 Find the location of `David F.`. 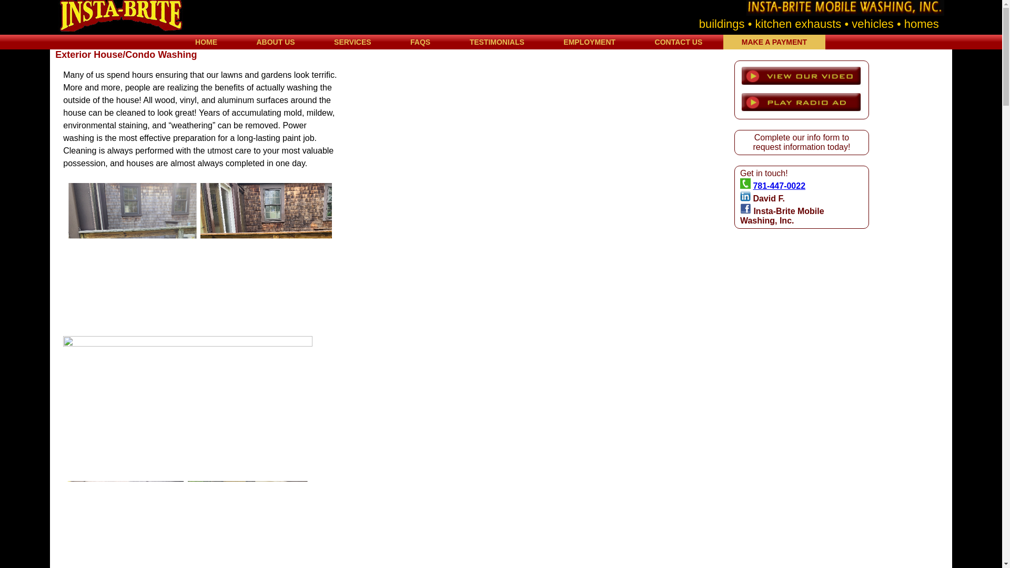

David F. is located at coordinates (769, 198).